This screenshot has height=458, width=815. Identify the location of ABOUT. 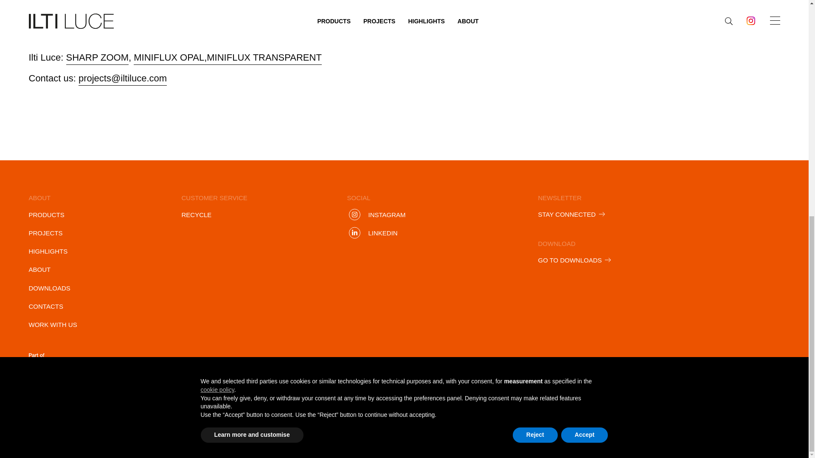
(39, 269).